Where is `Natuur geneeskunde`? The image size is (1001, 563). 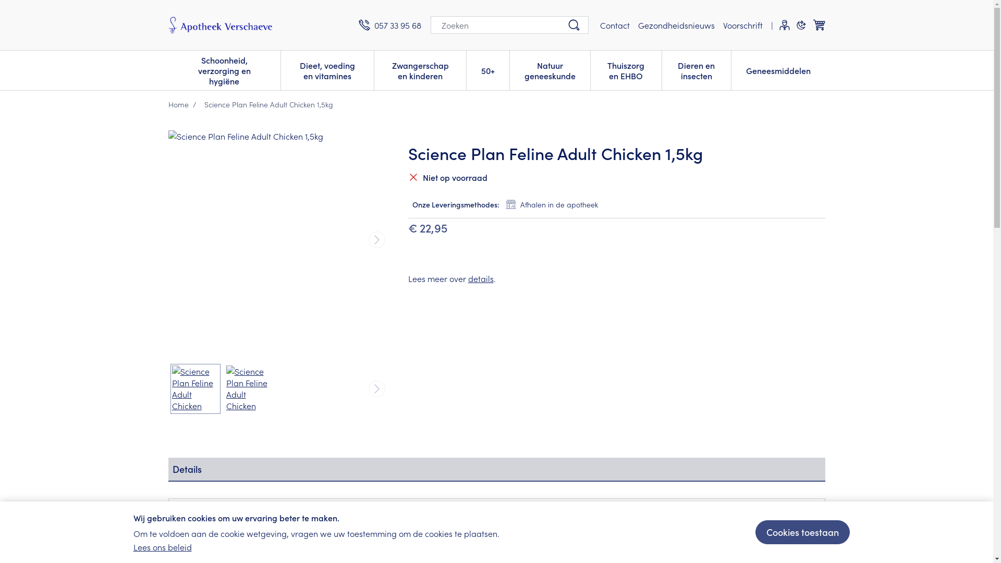
Natuur geneeskunde is located at coordinates (550, 69).